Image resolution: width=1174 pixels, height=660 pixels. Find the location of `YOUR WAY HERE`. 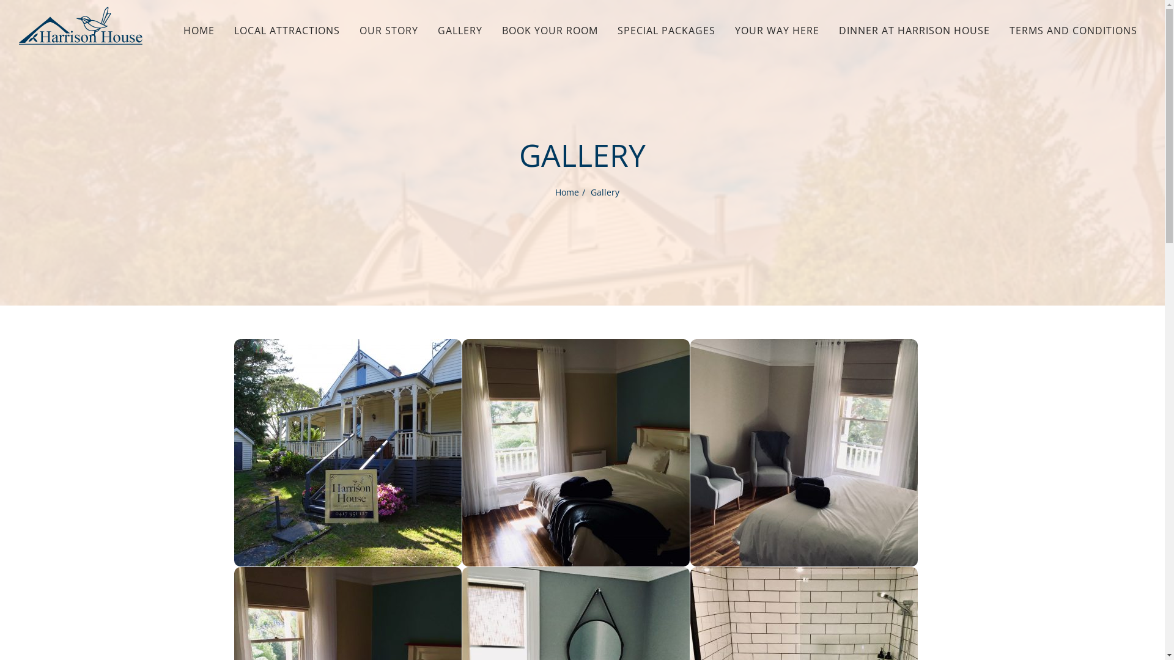

YOUR WAY HERE is located at coordinates (777, 31).